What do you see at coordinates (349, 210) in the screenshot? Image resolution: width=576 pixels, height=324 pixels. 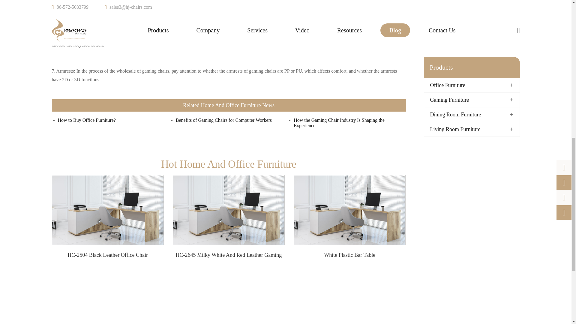 I see `White Plastic Bar Table` at bounding box center [349, 210].